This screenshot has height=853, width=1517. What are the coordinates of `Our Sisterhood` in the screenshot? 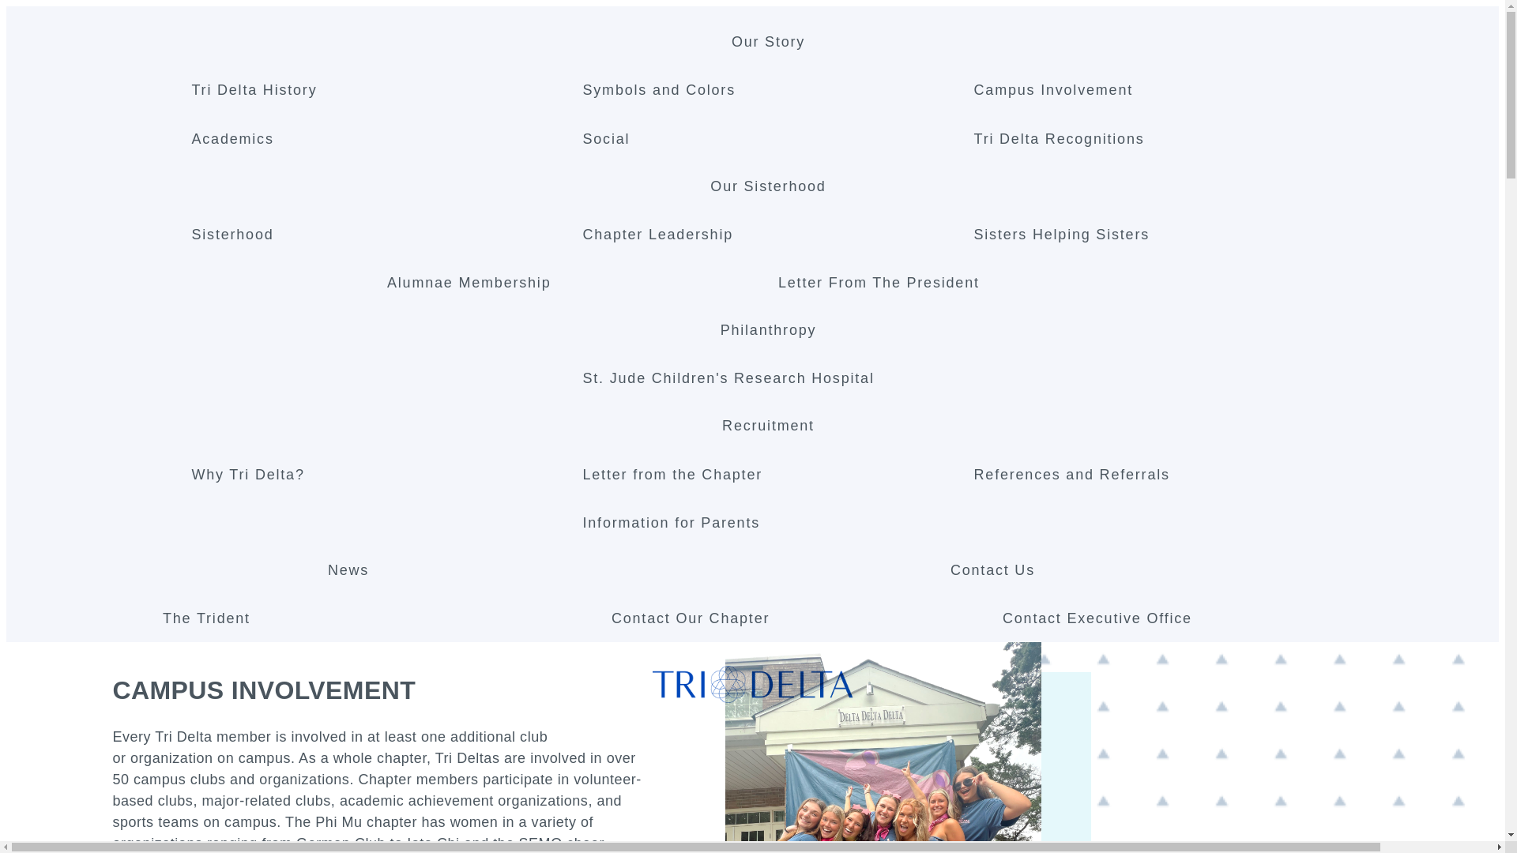 It's located at (767, 186).